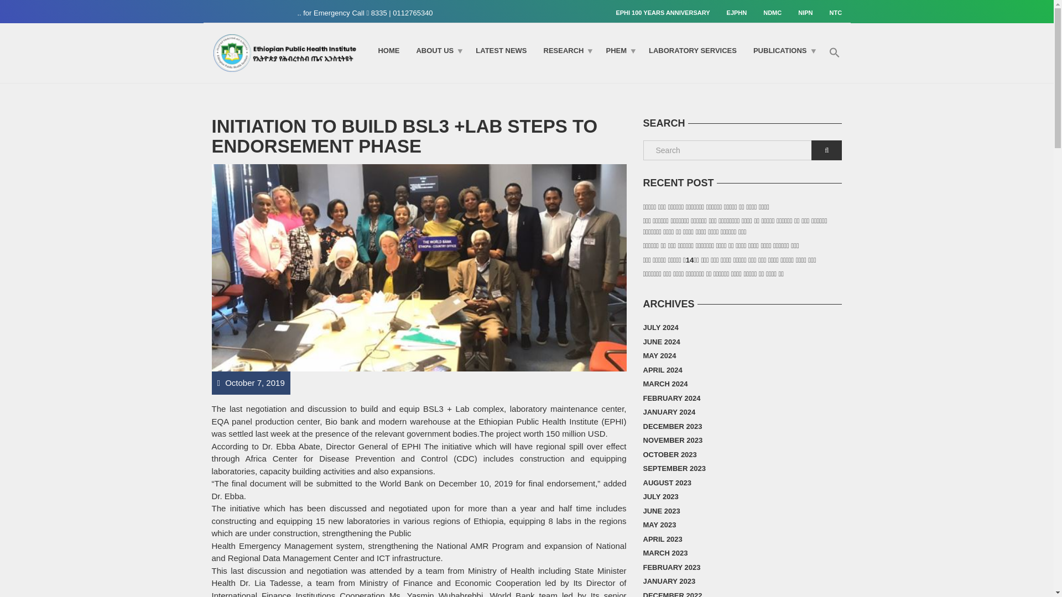  I want to click on PHEM, so click(618, 50).